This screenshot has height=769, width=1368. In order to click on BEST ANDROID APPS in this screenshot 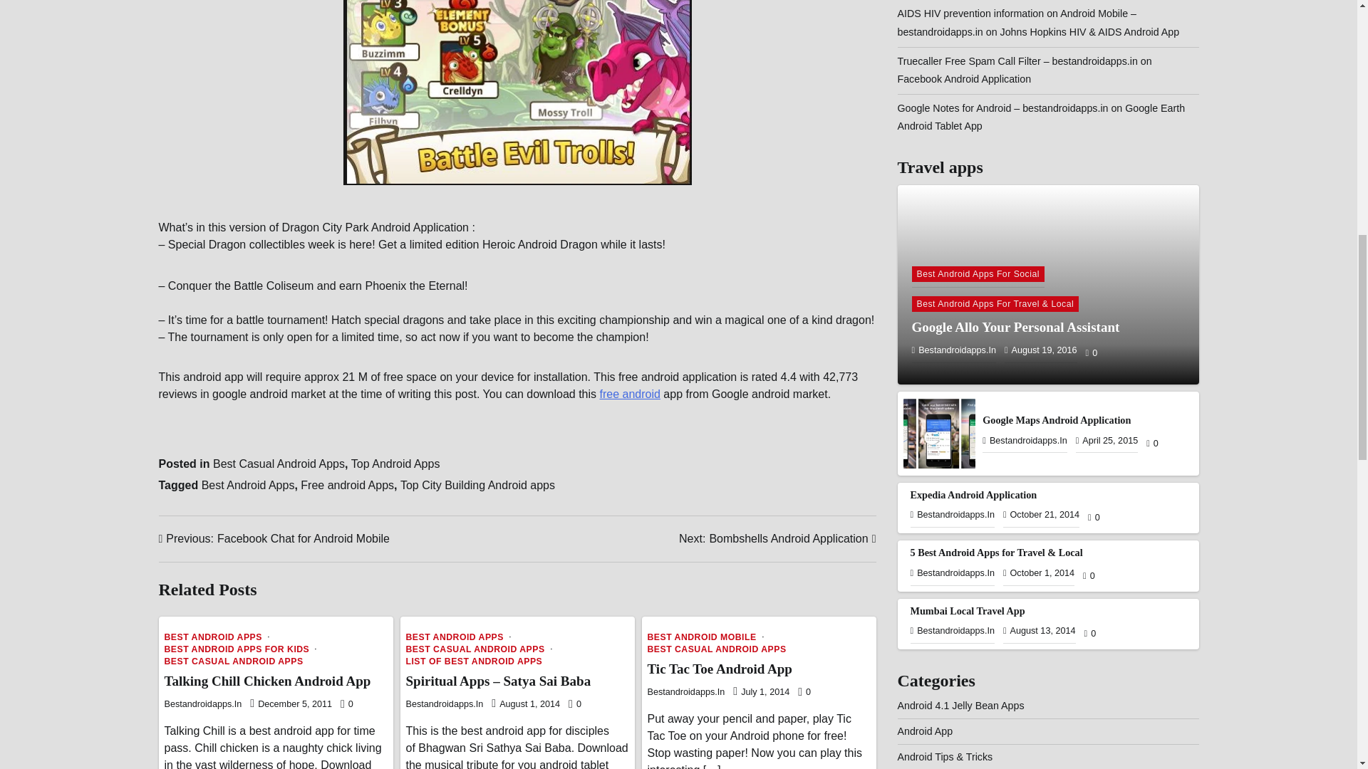, I will do `click(460, 637)`.